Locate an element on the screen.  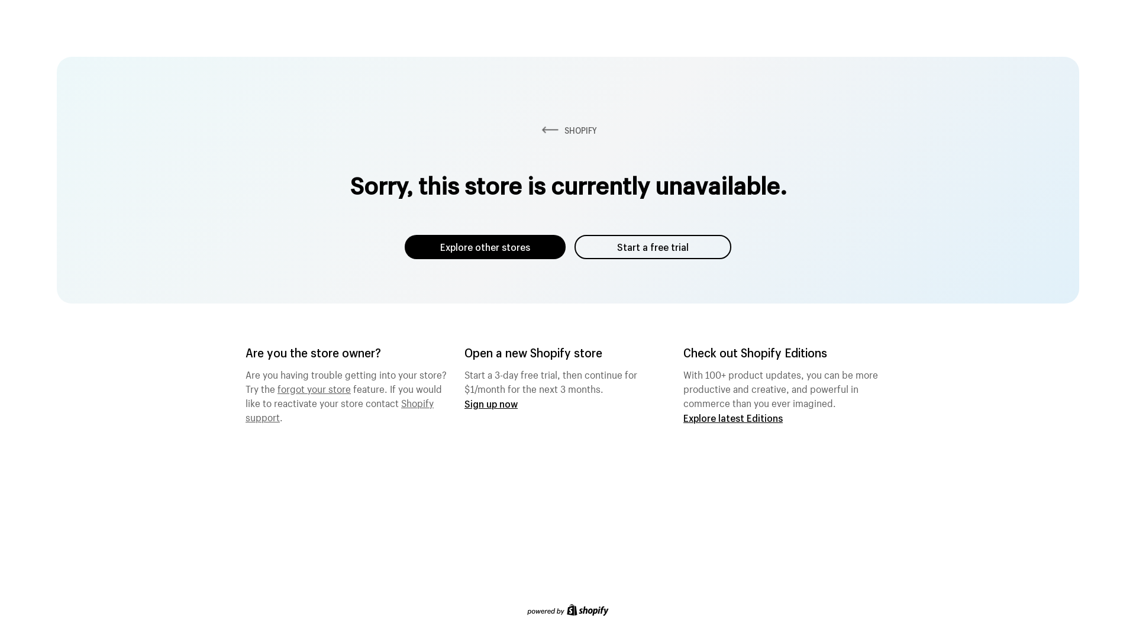
forgot your store is located at coordinates (314, 388).